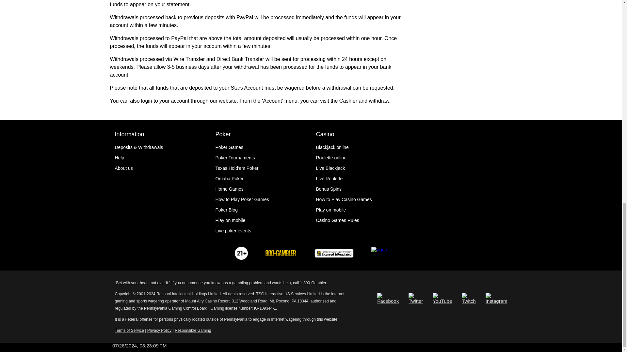  What do you see at coordinates (237, 168) in the screenshot?
I see `Texas Hold'em Poker` at bounding box center [237, 168].